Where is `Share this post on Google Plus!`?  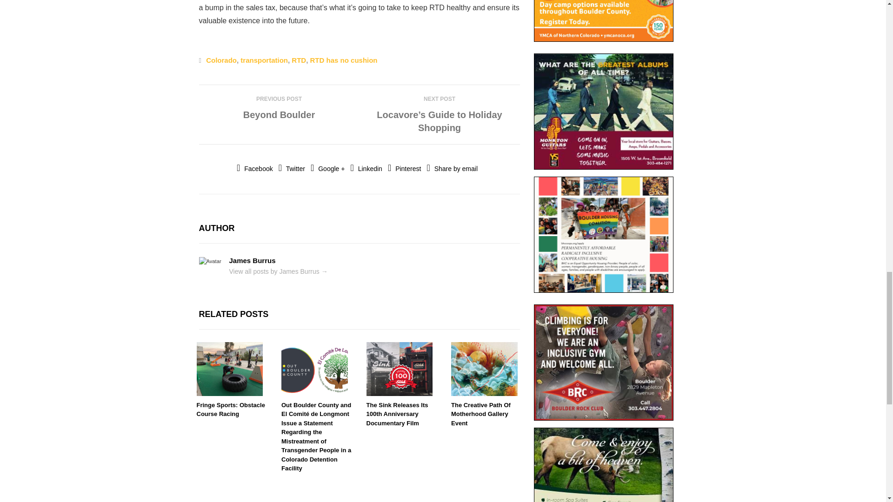 Share this post on Google Plus! is located at coordinates (327, 169).